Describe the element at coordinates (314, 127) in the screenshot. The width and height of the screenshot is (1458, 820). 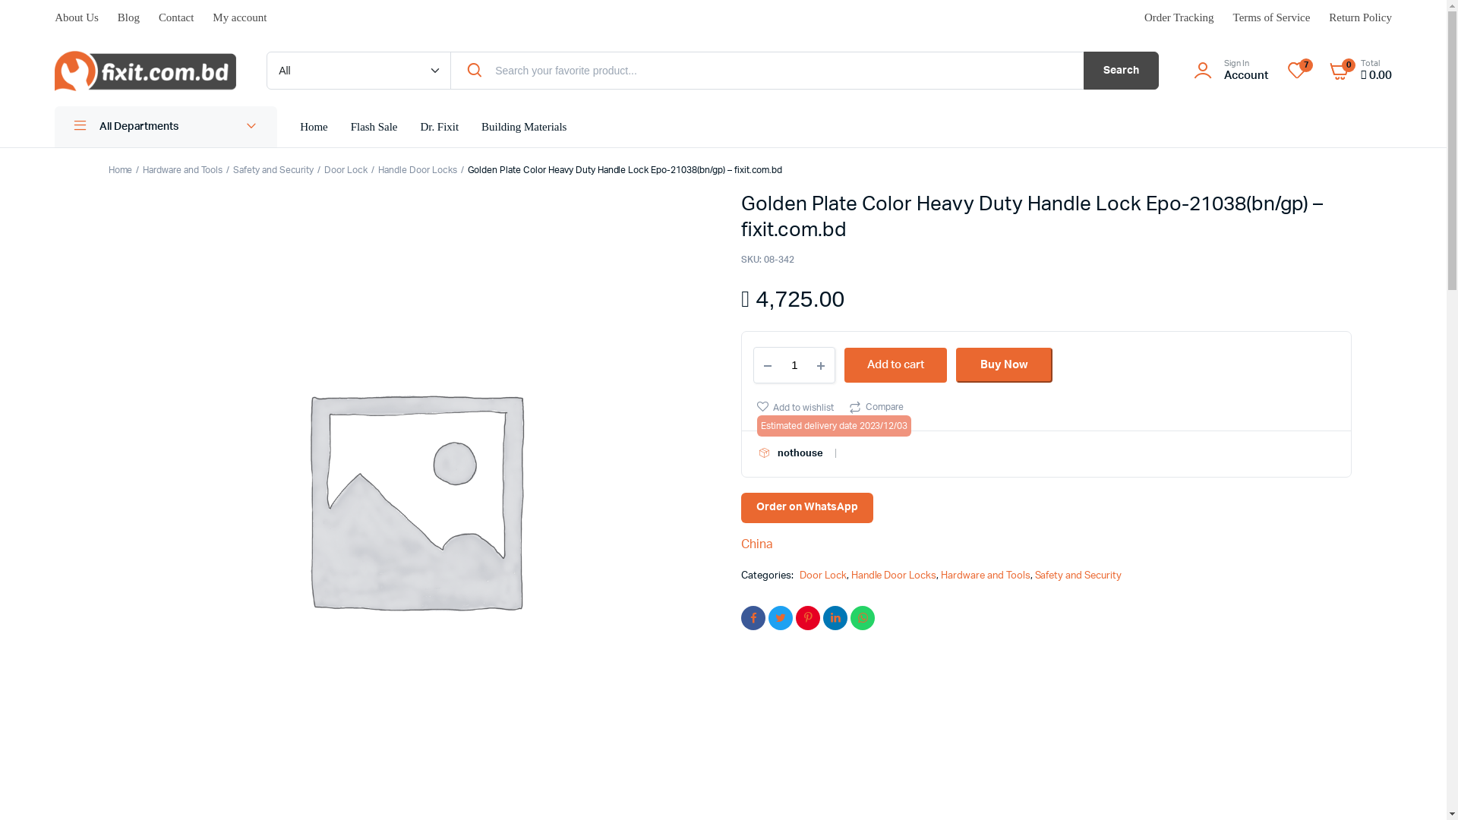
I see `Home` at that location.